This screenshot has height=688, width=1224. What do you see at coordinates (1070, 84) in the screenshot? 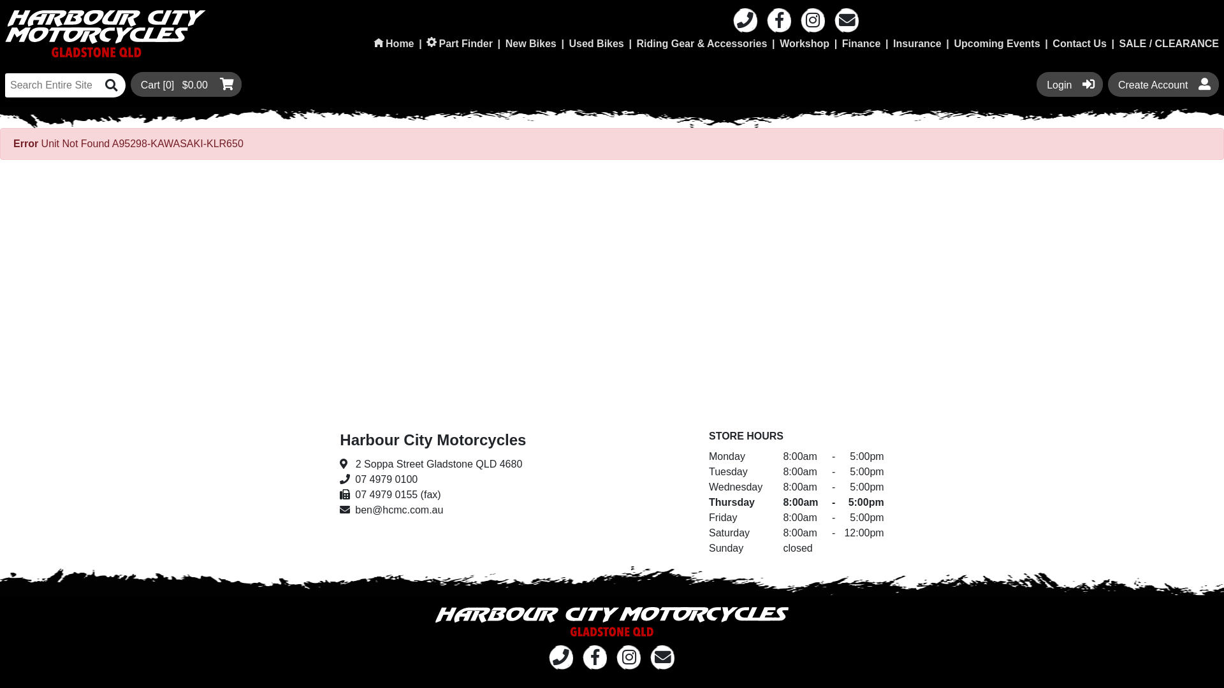
I see `Login` at bounding box center [1070, 84].